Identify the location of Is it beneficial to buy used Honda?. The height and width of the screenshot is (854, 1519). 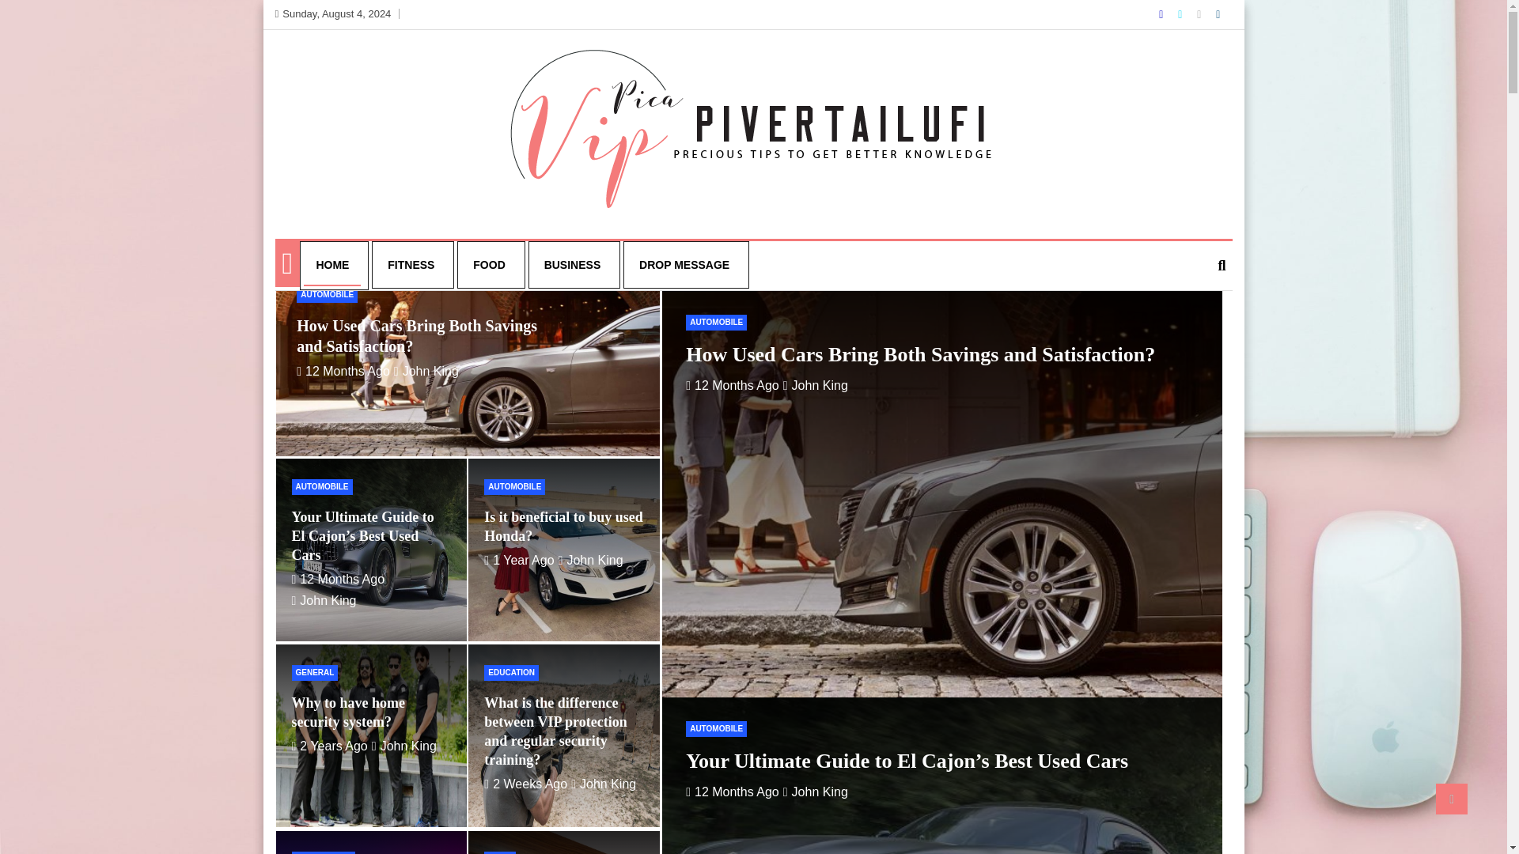
(519, 560).